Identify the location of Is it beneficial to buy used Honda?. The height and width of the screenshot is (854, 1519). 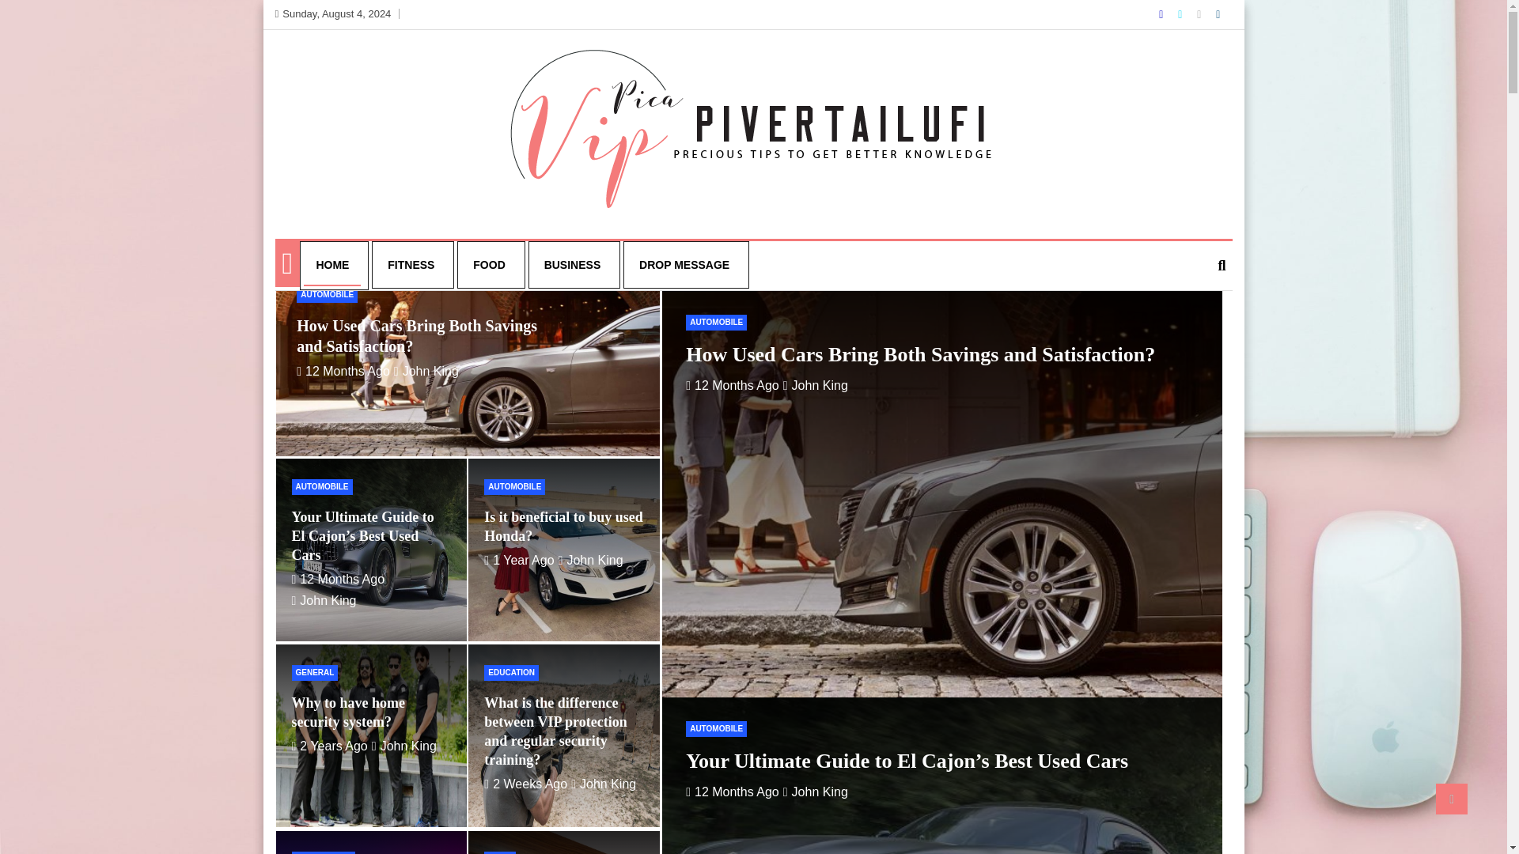
(519, 560).